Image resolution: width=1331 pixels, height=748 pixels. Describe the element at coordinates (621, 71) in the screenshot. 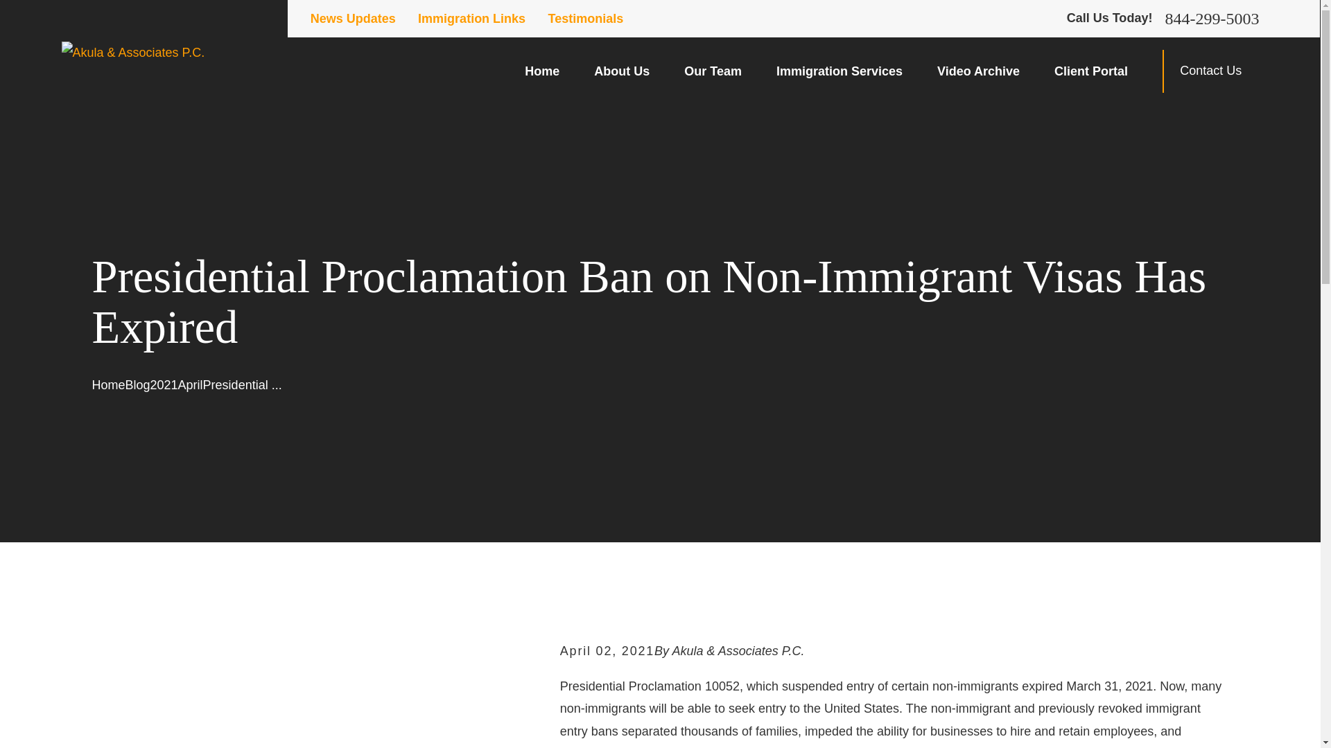

I see `About Us` at that location.